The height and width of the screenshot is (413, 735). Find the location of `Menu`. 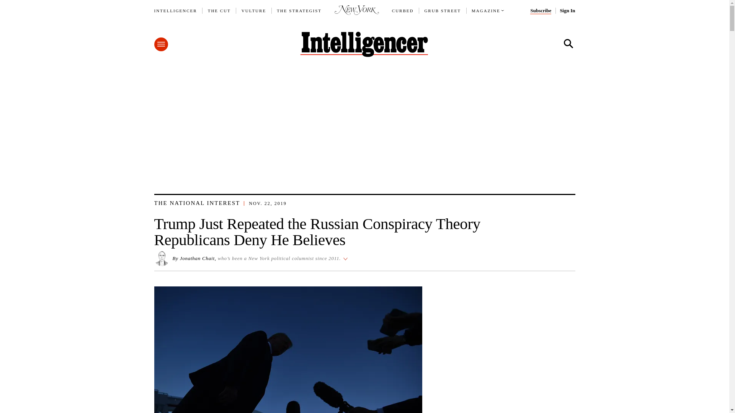

Menu is located at coordinates (160, 44).